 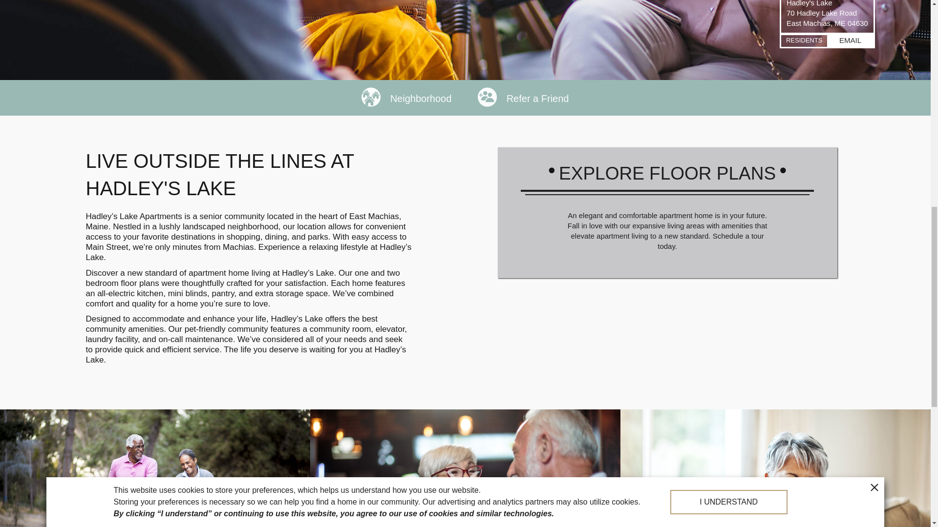 I want to click on EXPLORE FLOOR PLANS, so click(x=667, y=172).